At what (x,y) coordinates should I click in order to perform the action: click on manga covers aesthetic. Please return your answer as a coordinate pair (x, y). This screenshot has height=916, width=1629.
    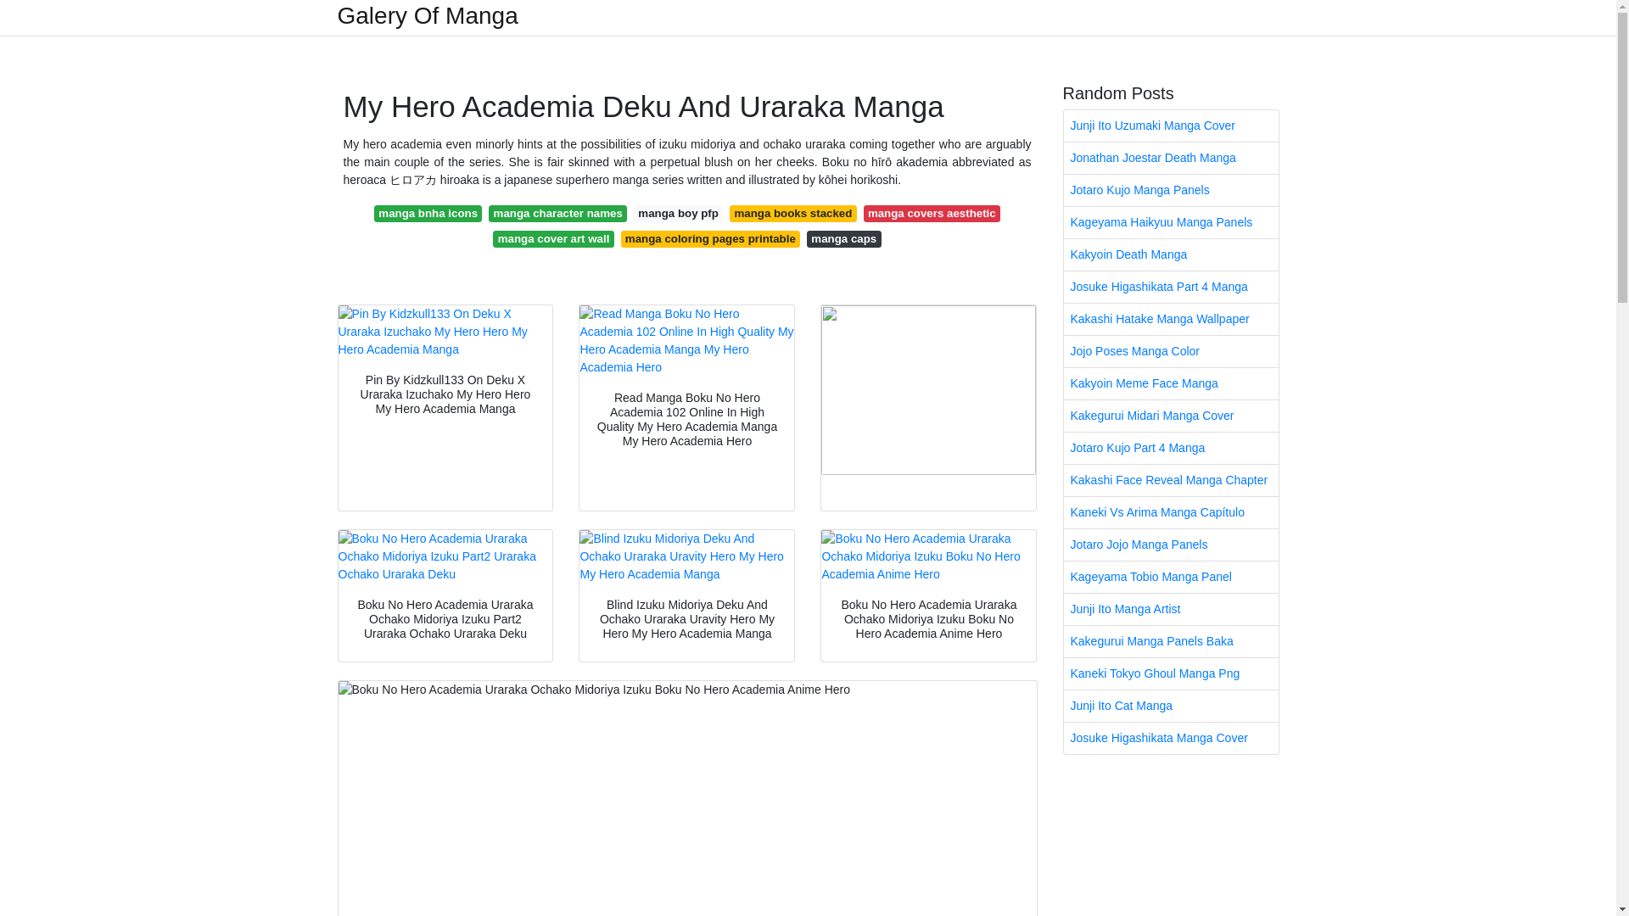
    Looking at the image, I should click on (932, 214).